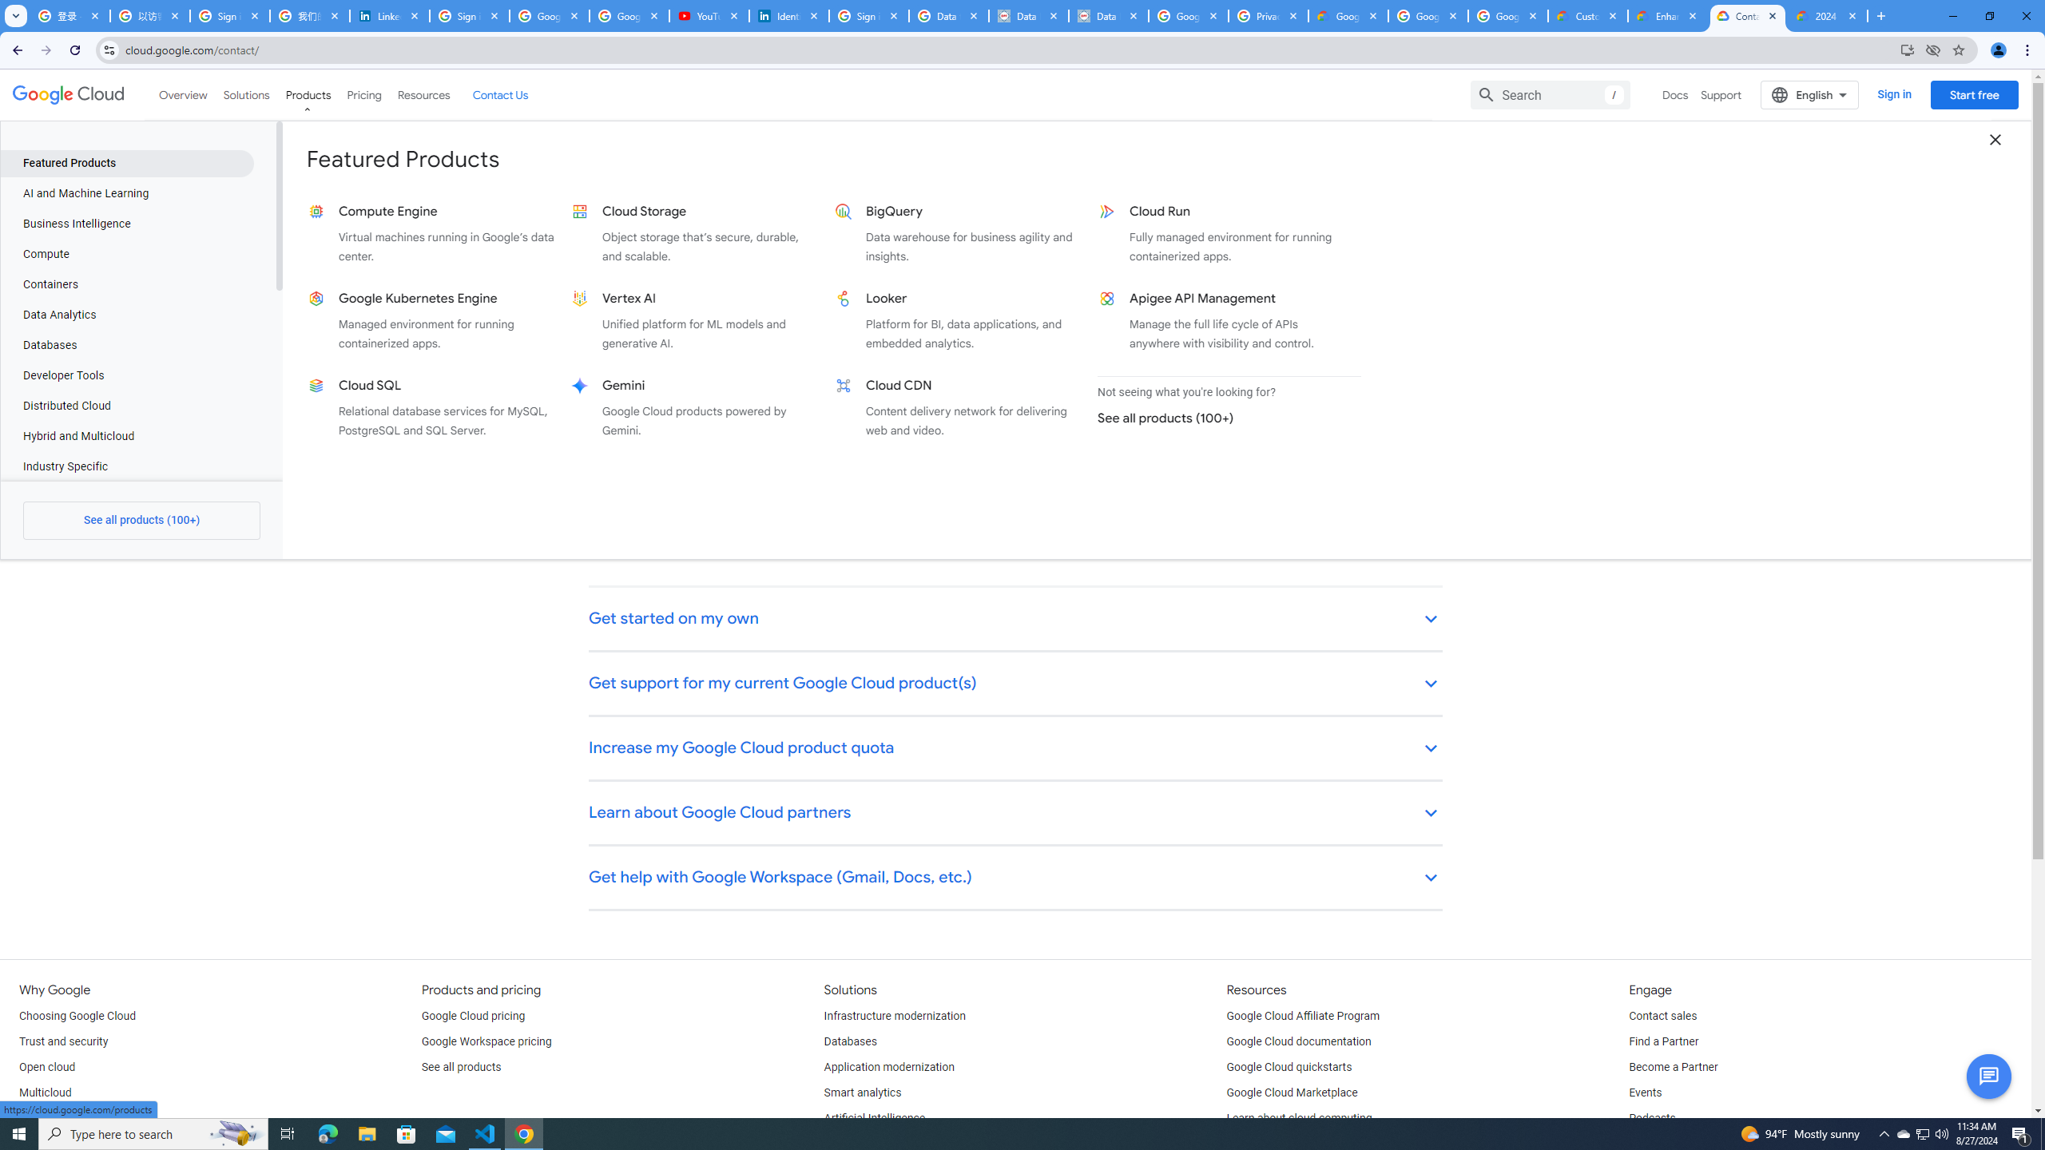 The image size is (2045, 1150). I want to click on Open cloud, so click(46, 1067).